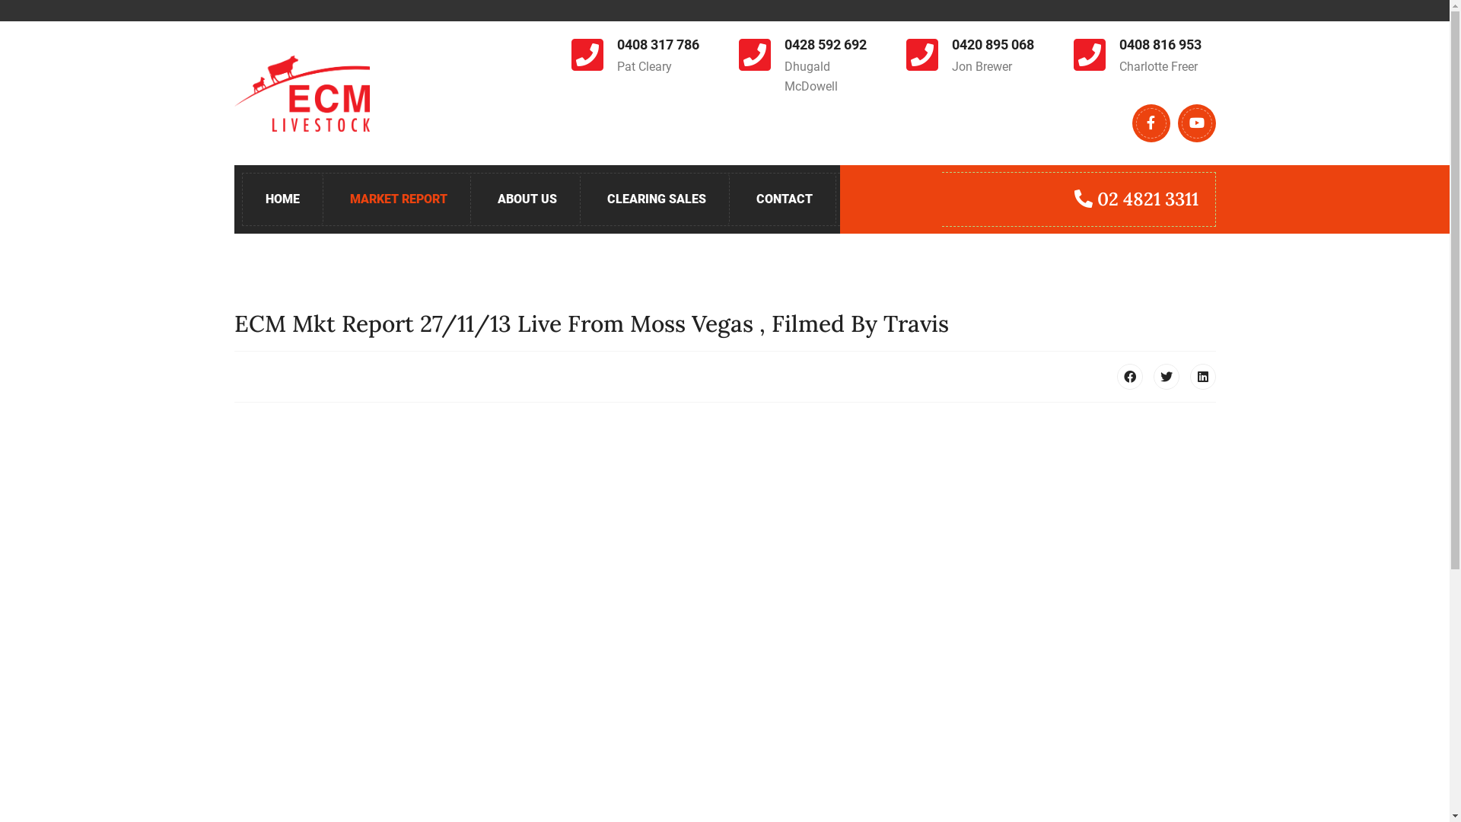 Image resolution: width=1461 pixels, height=822 pixels. What do you see at coordinates (1167, 377) in the screenshot?
I see `Twitter` at bounding box center [1167, 377].